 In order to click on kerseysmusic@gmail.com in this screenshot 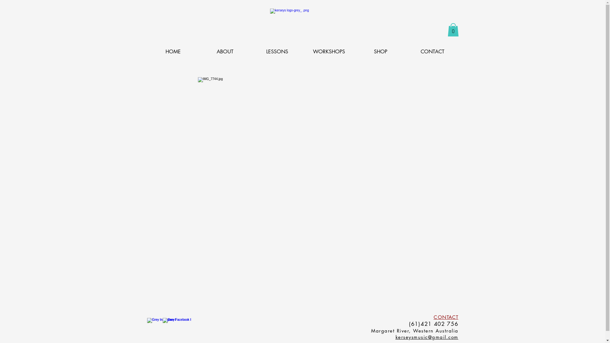, I will do `click(427, 338)`.